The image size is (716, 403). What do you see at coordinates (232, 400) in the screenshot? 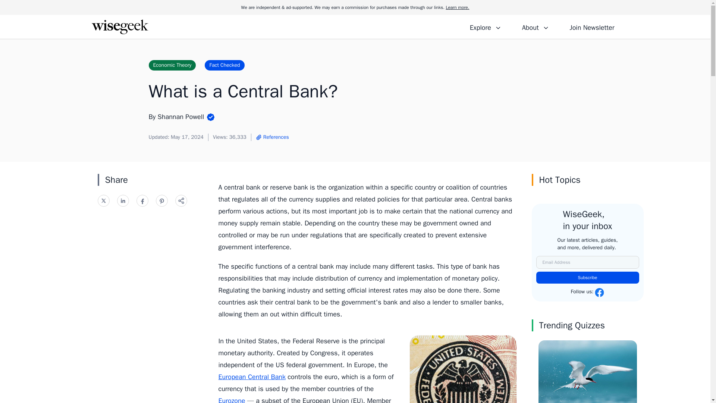
I see `Eurozone` at bounding box center [232, 400].